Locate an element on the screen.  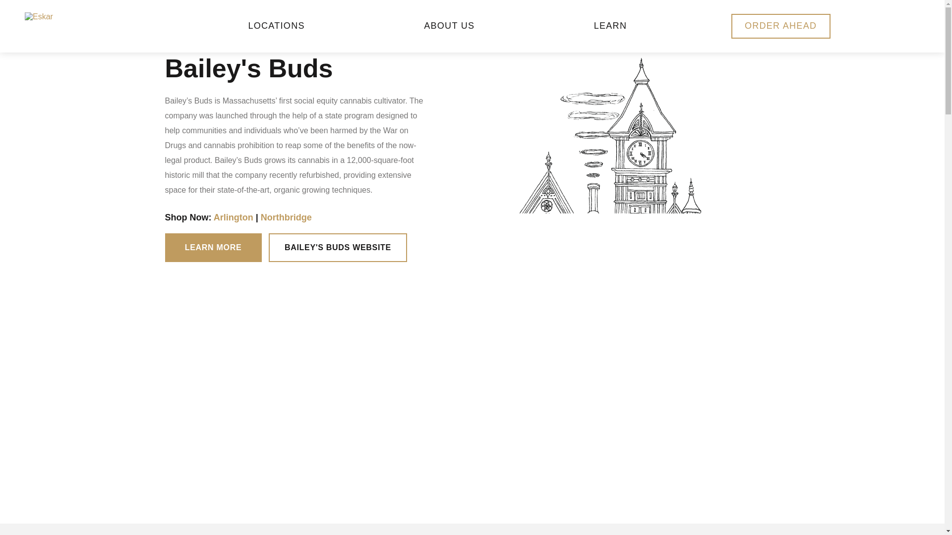
LOCATIONS is located at coordinates (276, 26).